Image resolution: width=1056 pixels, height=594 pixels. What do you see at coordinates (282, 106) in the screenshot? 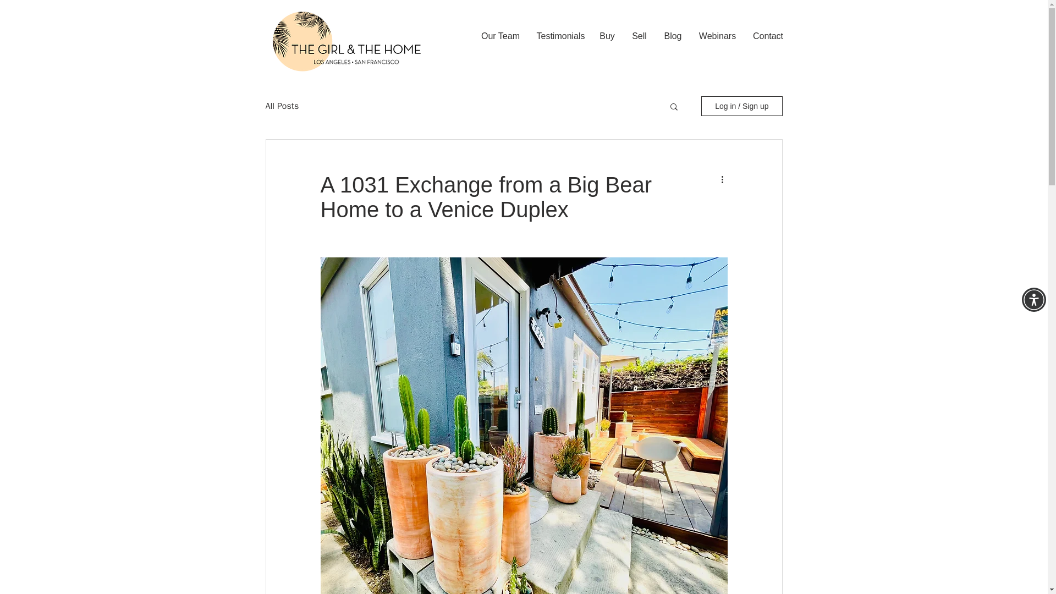
I see `All Posts` at bounding box center [282, 106].